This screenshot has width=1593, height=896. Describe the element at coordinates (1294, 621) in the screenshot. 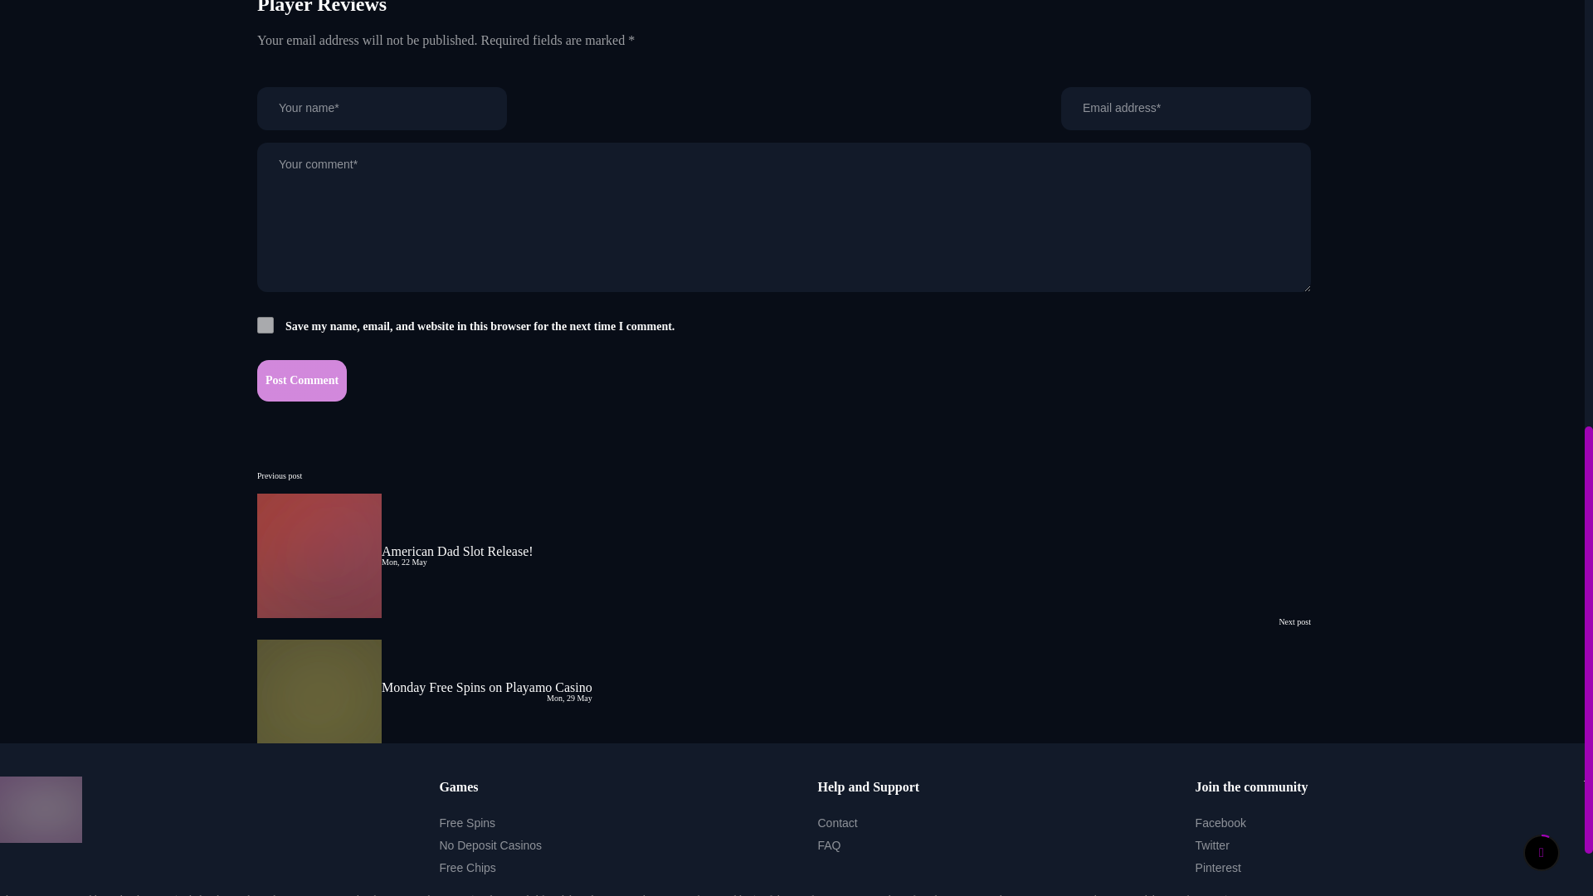

I see `Next post` at that location.